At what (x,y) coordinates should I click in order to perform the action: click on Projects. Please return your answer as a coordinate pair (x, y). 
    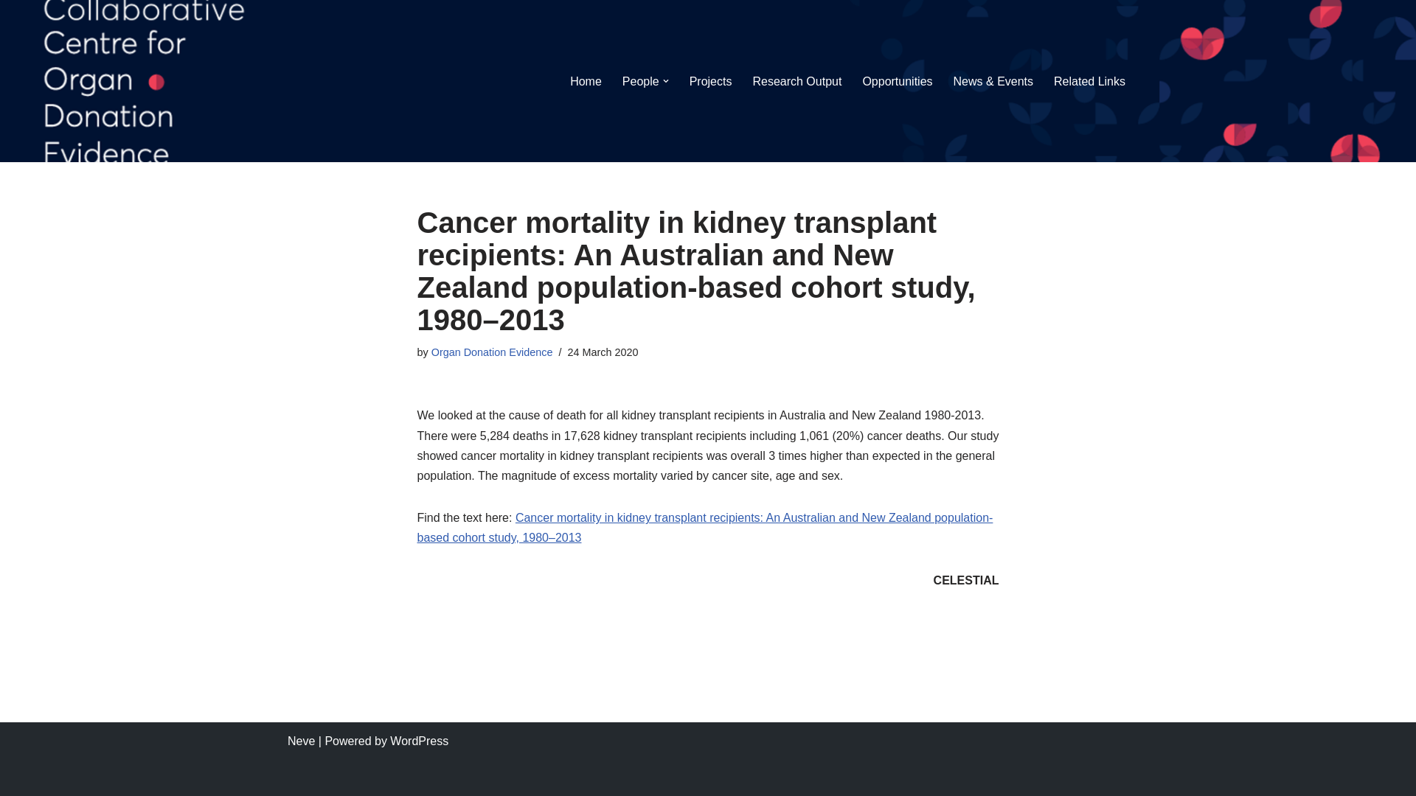
    Looking at the image, I should click on (711, 81).